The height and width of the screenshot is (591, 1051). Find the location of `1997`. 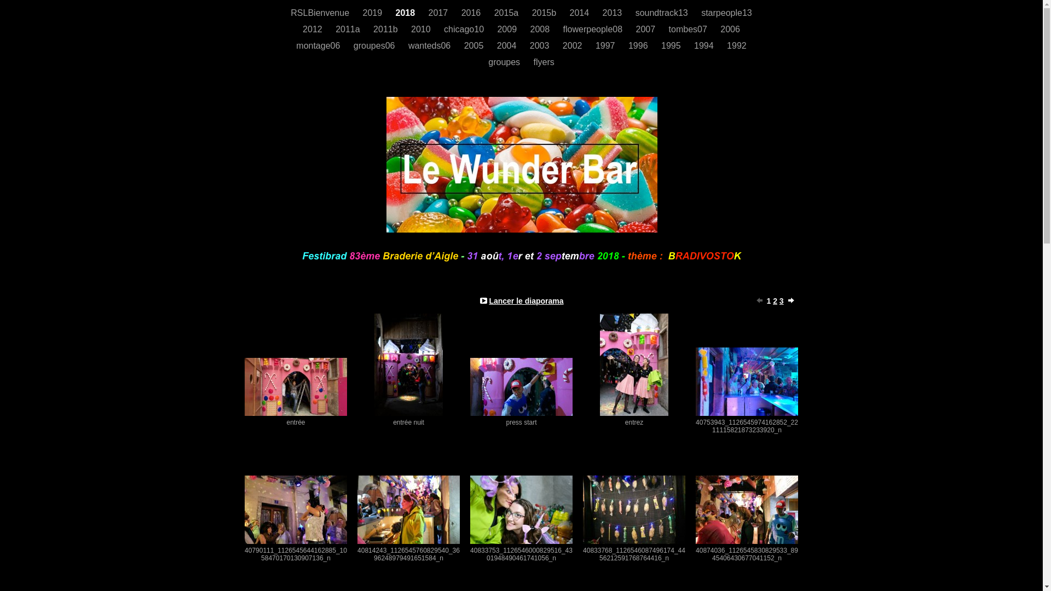

1997 is located at coordinates (607, 46).